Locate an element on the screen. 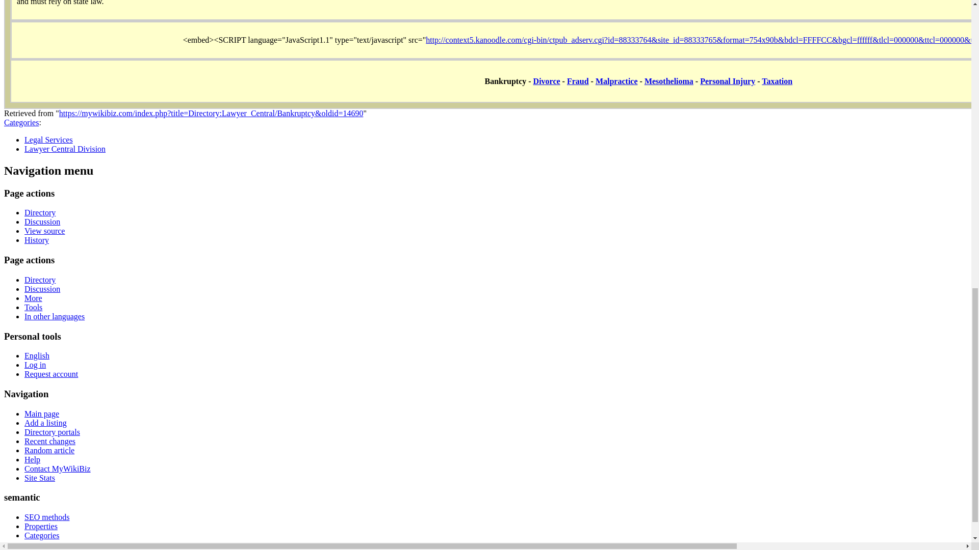 Image resolution: width=979 pixels, height=550 pixels. Bankruptcy is located at coordinates (505, 81).